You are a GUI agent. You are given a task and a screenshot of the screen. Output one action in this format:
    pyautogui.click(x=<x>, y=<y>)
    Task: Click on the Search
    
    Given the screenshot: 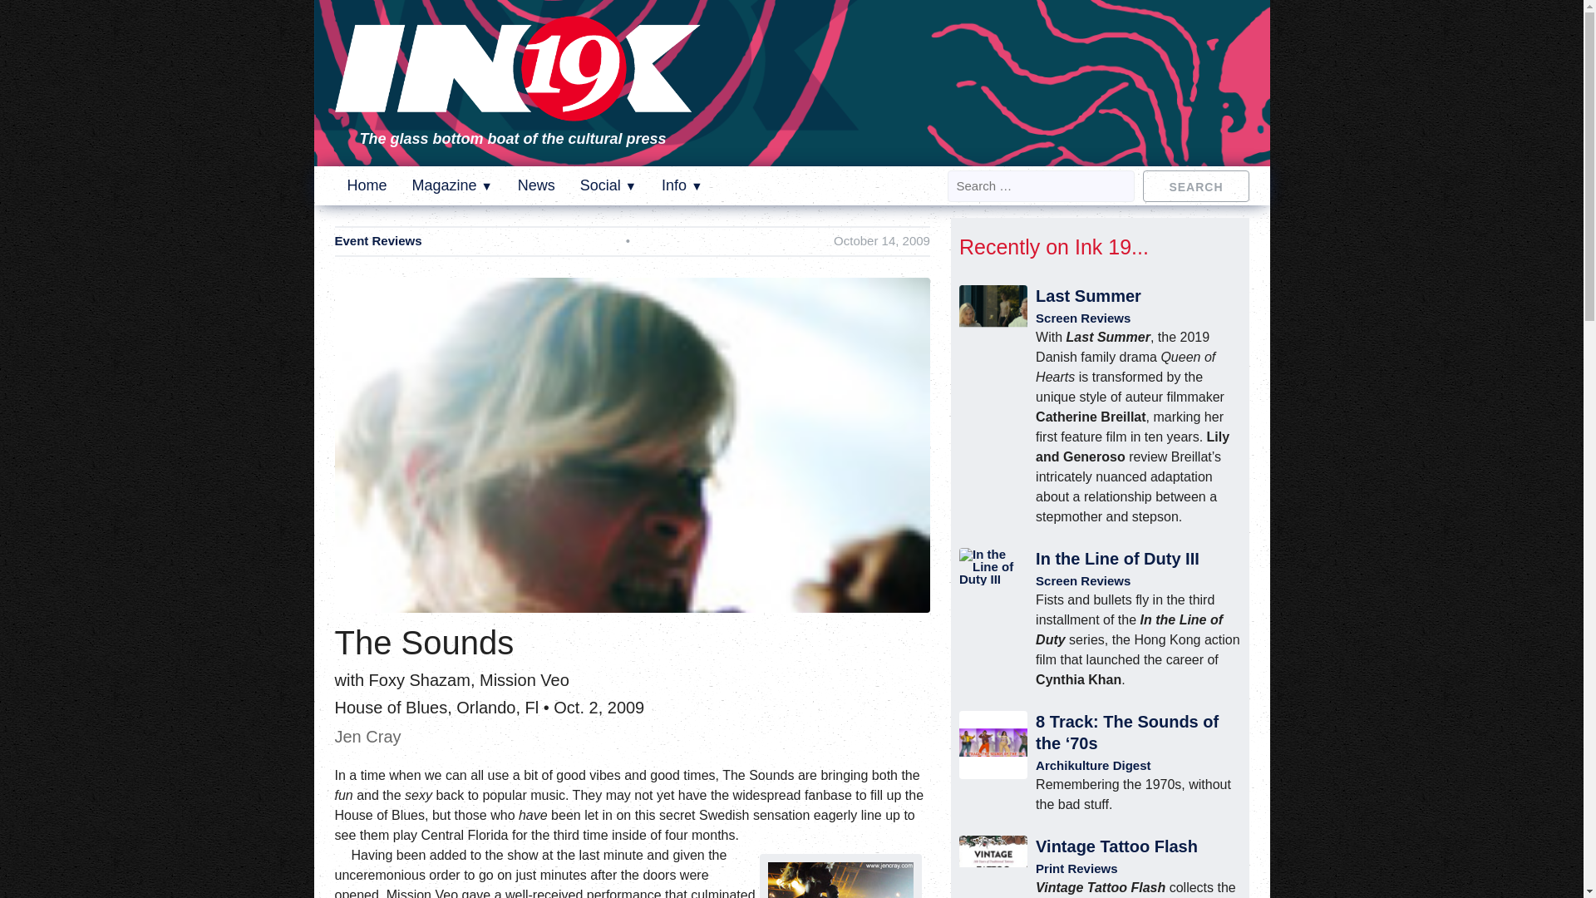 What is the action you would take?
    pyautogui.click(x=1195, y=185)
    